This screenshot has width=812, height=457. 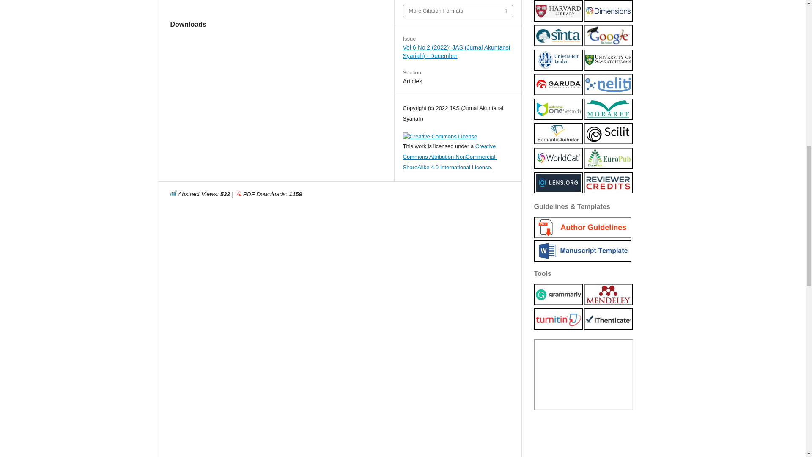 I want to click on Indexing - Universiteit Leiden, so click(x=557, y=69).